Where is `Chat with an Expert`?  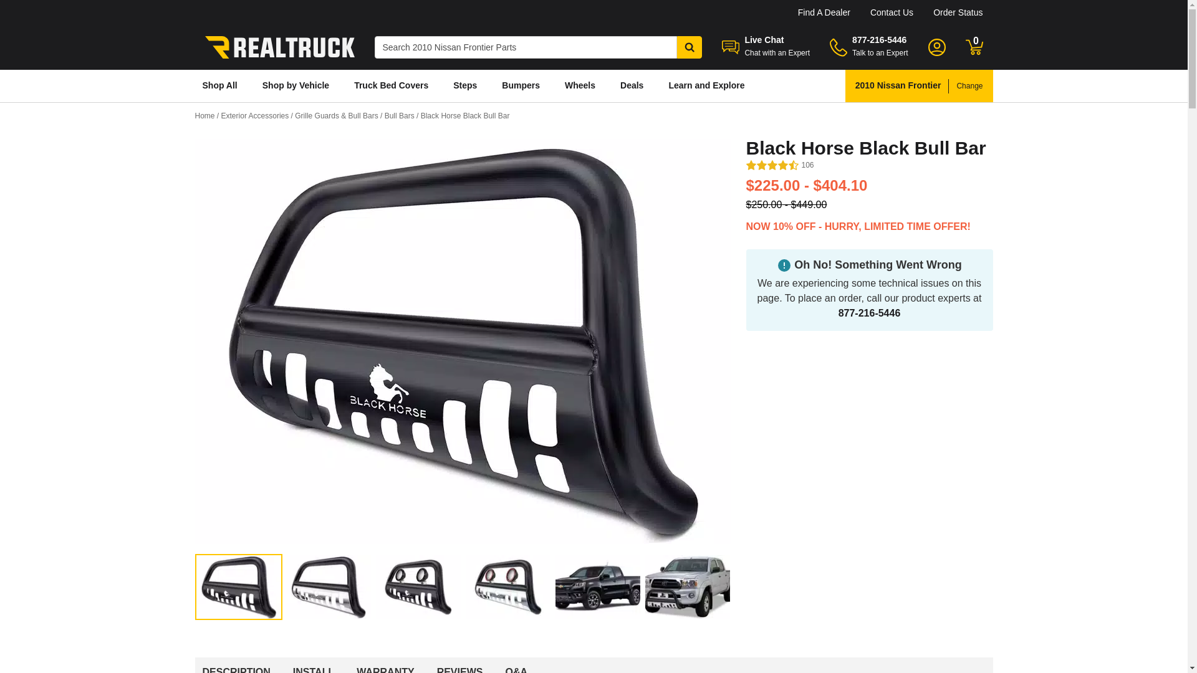 Chat with an Expert is located at coordinates (777, 52).